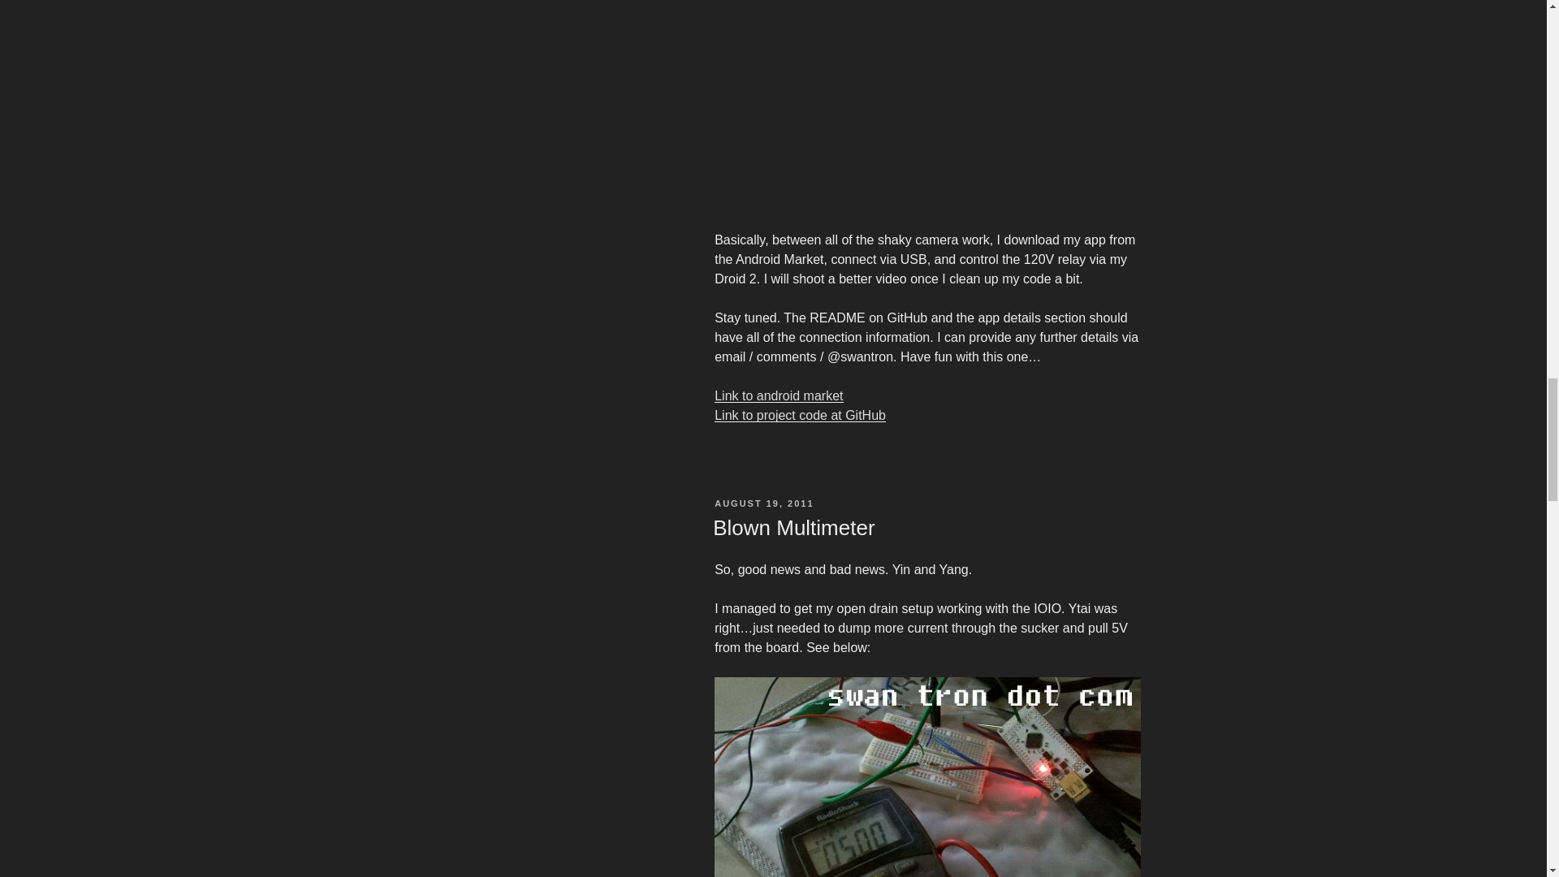 This screenshot has width=1559, height=877. Describe the element at coordinates (778, 395) in the screenshot. I see `Link to android market` at that location.